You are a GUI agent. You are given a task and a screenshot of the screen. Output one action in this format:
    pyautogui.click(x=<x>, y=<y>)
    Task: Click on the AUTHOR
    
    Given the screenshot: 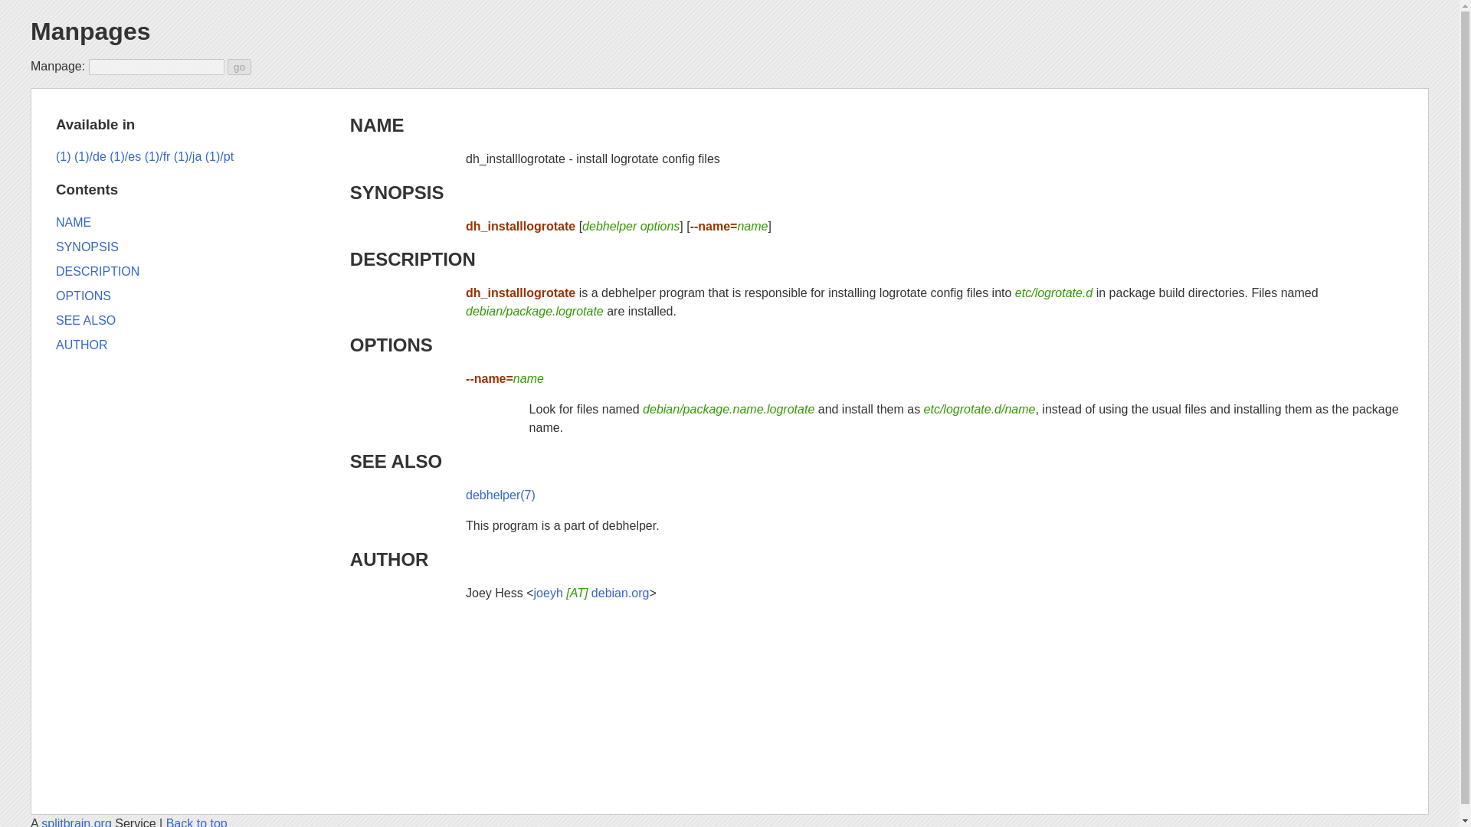 What is the action you would take?
    pyautogui.click(x=389, y=559)
    